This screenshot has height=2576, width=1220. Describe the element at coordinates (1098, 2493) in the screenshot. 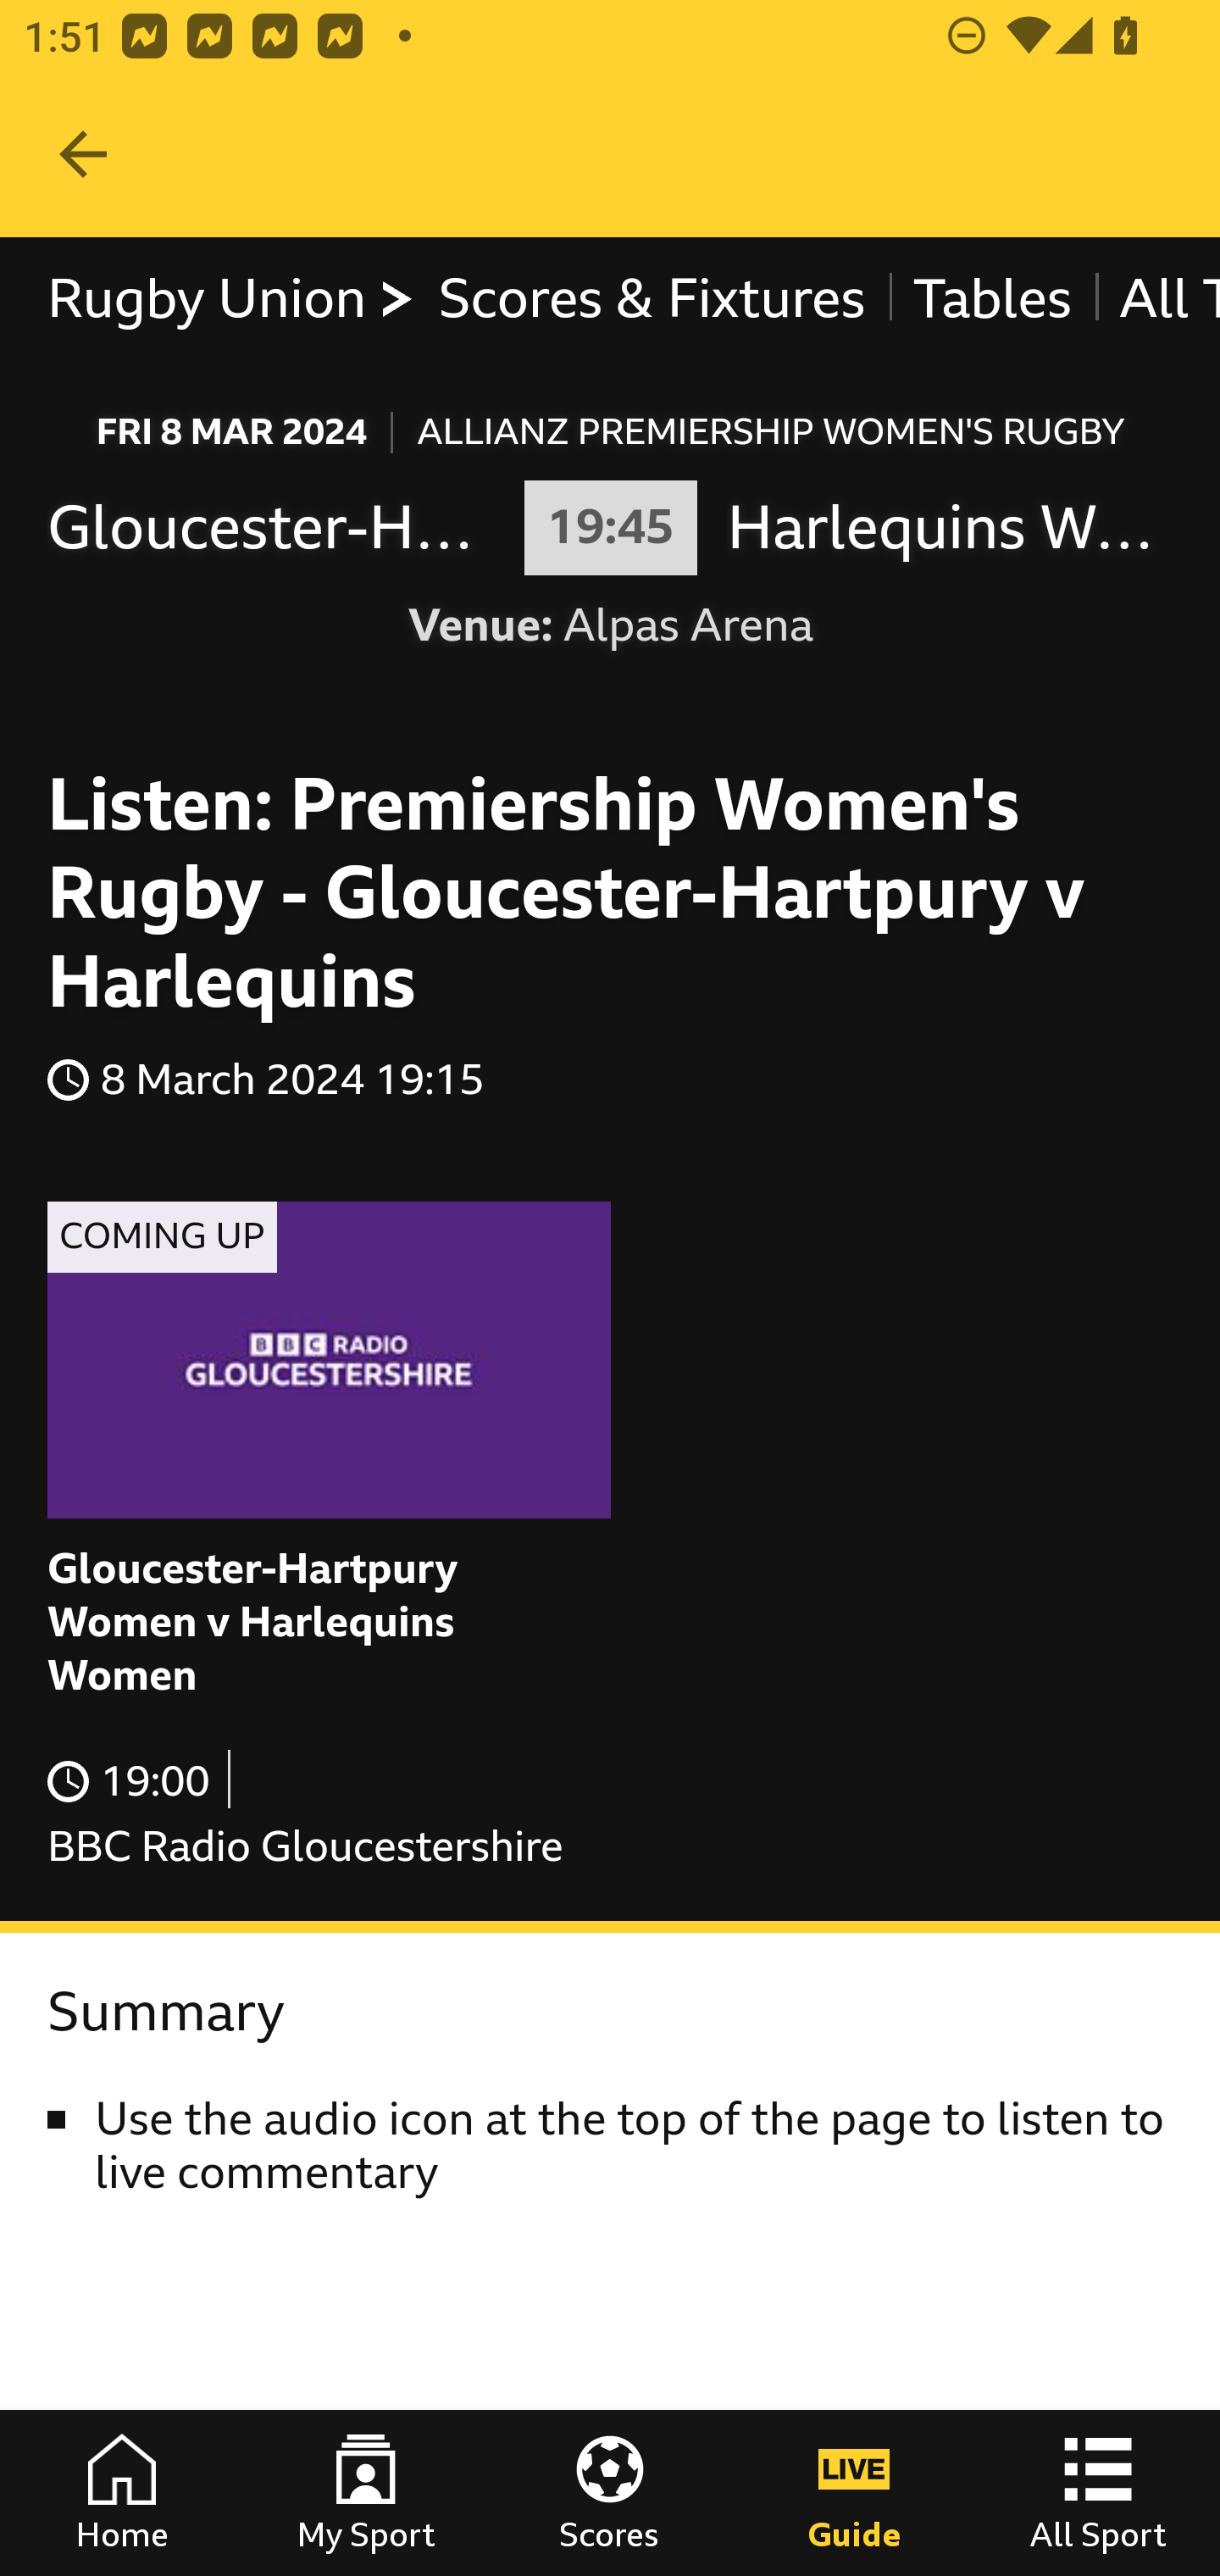

I see `All Sport` at that location.